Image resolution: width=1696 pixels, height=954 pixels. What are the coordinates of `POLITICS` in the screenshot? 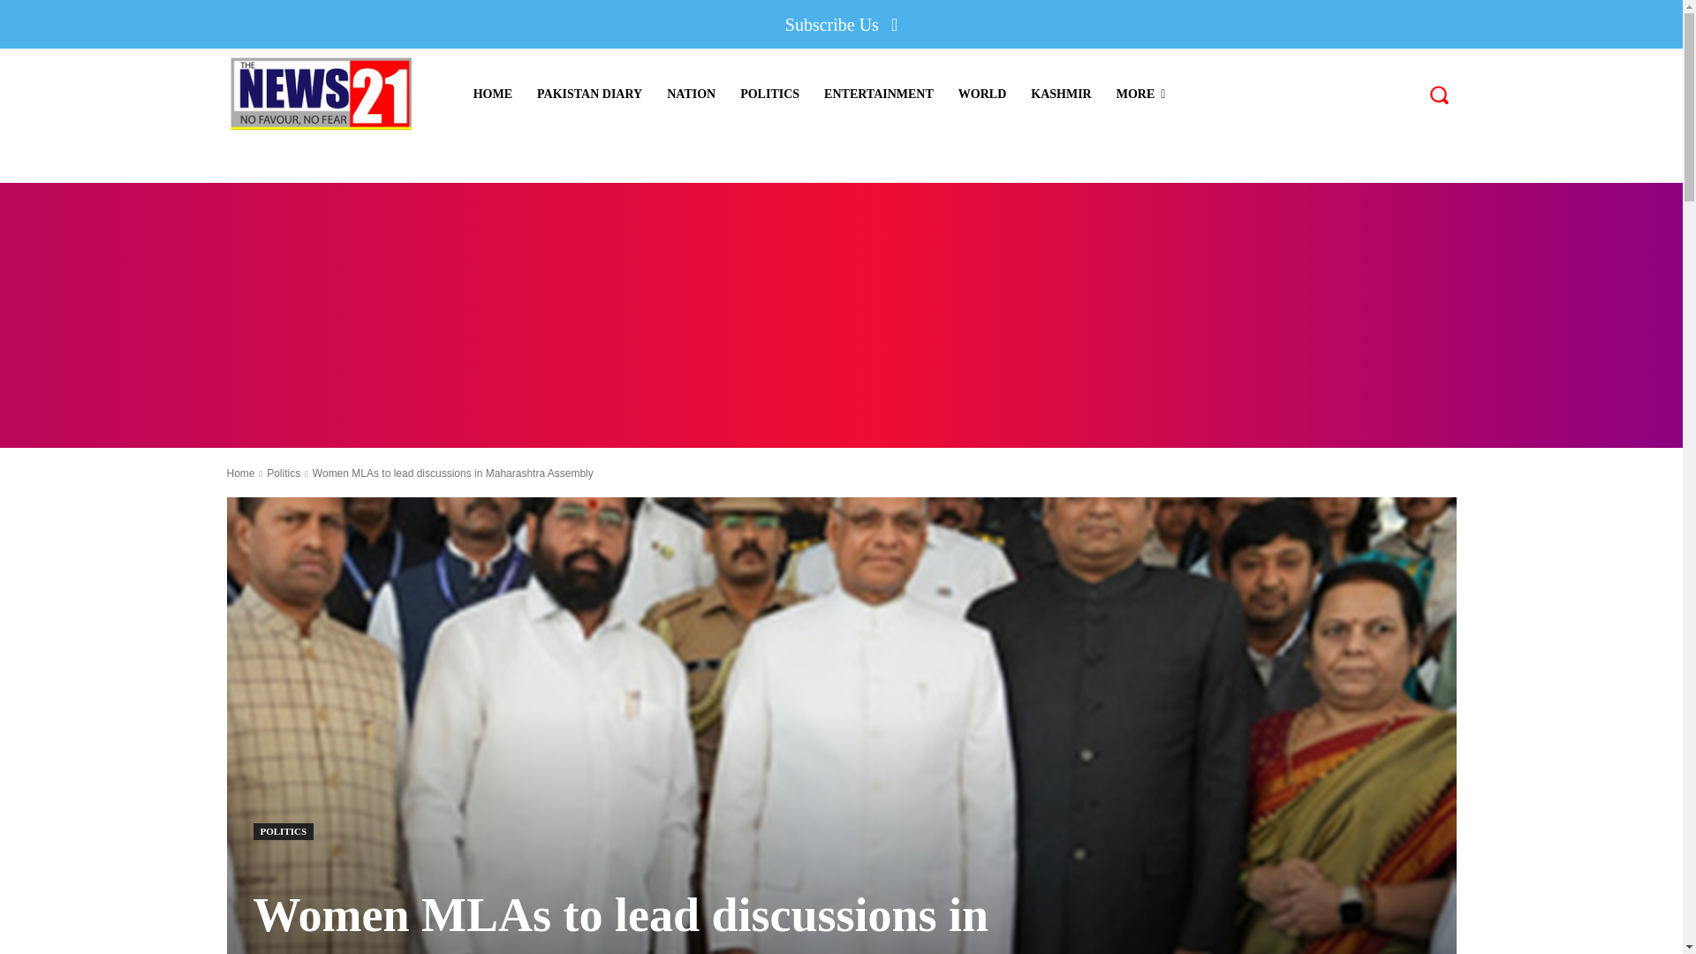 It's located at (283, 832).